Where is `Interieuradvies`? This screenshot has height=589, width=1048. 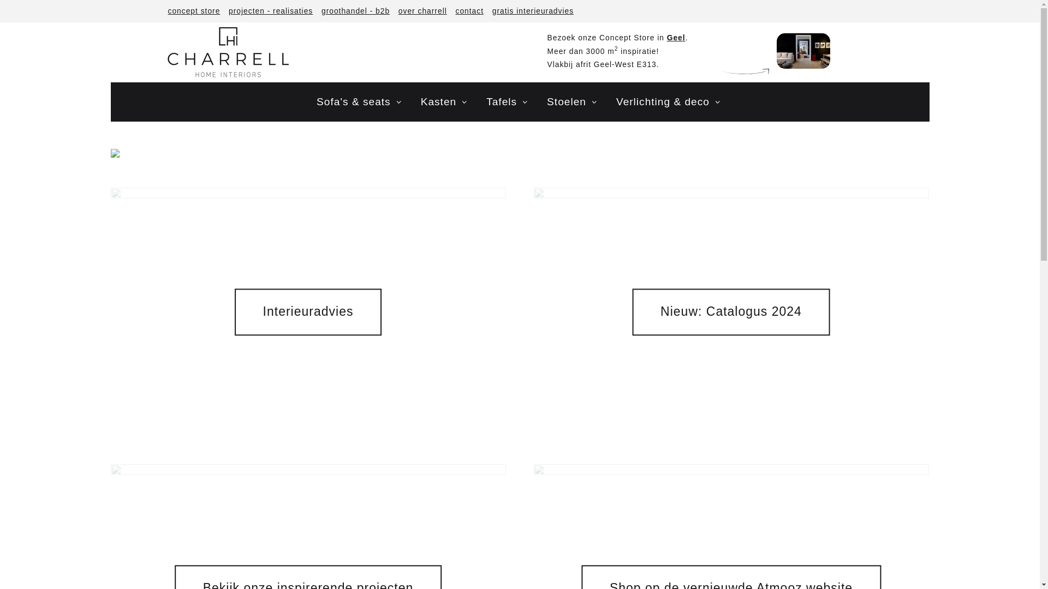
Interieuradvies is located at coordinates (308, 312).